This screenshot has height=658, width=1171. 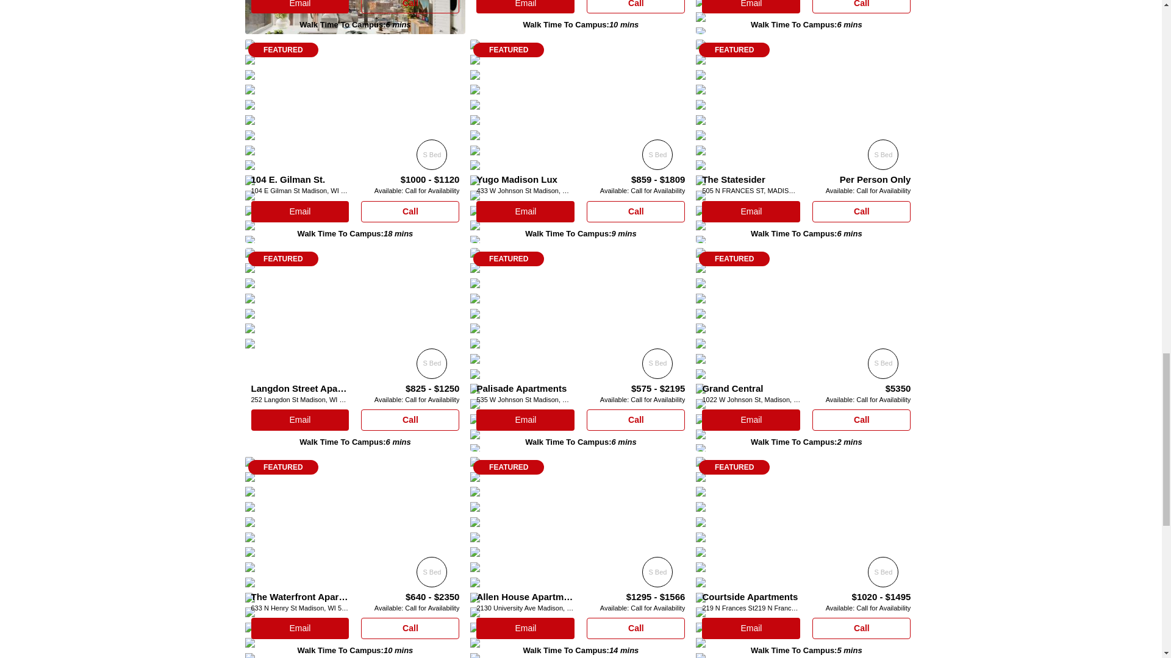 I want to click on Email, so click(x=300, y=7).